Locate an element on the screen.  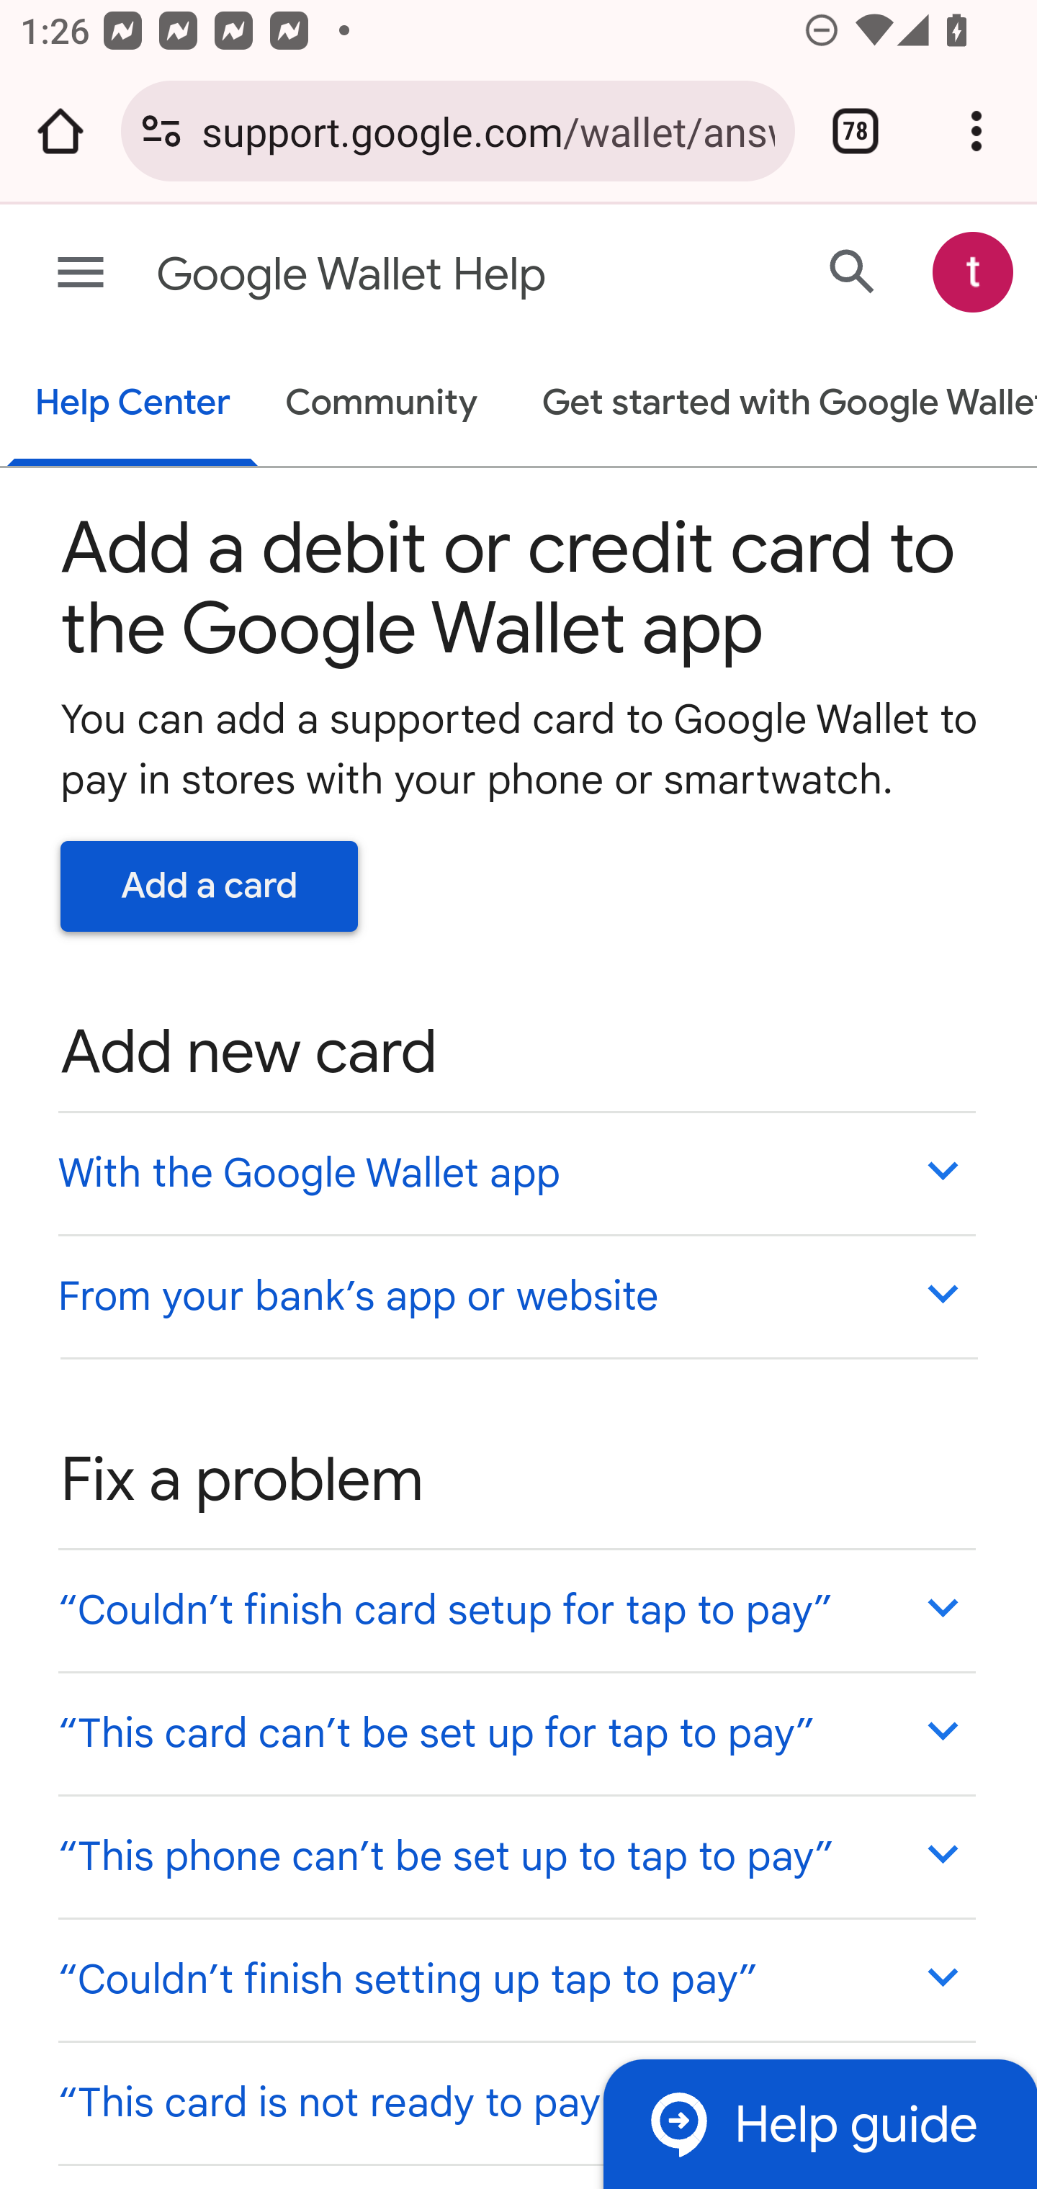
Search Help Center is located at coordinates (853, 271).